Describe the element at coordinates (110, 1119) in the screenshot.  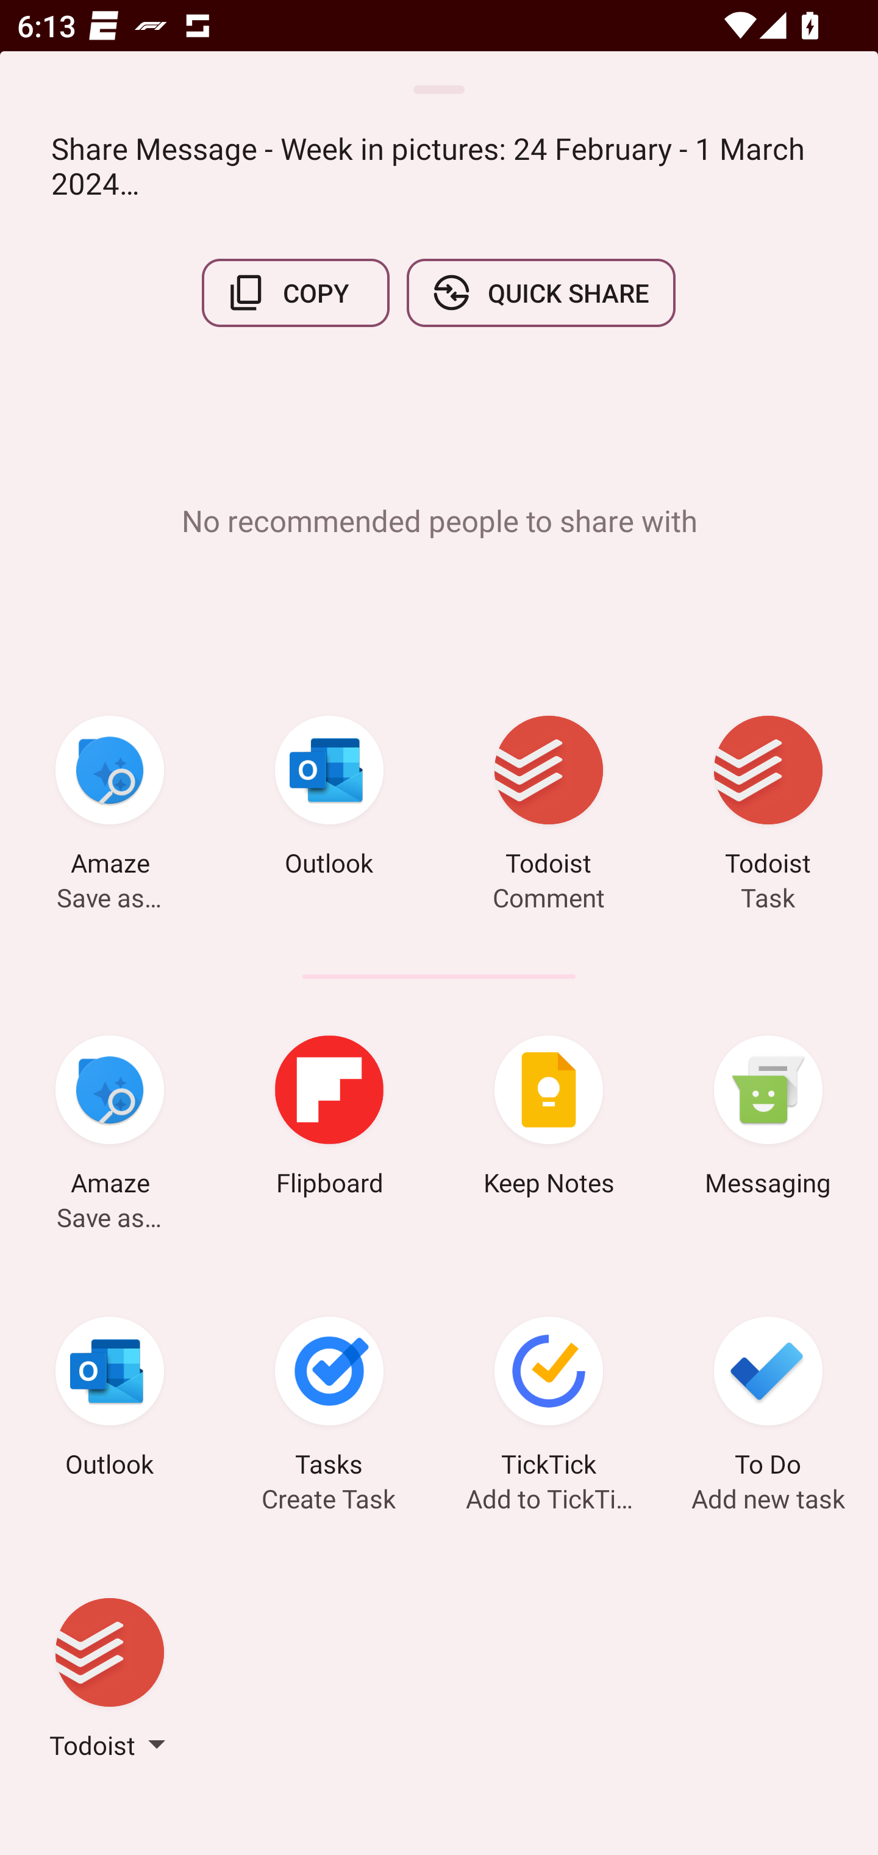
I see `Amaze Save as…` at that location.